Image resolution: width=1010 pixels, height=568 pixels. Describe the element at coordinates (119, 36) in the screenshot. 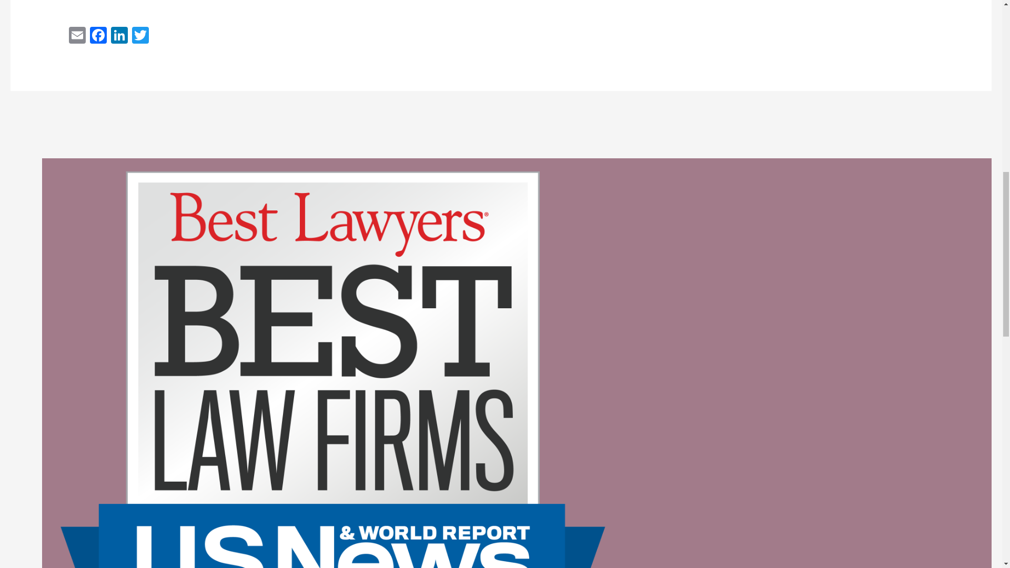

I see `LinkedIn` at that location.